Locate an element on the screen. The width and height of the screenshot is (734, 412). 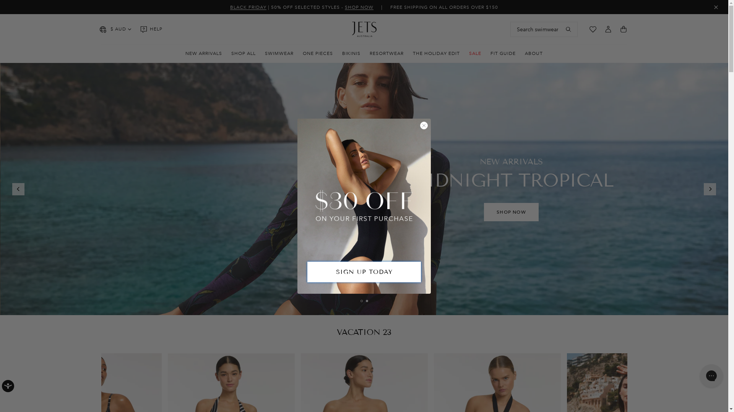
THE HOLIDAY EDIT is located at coordinates (437, 54).